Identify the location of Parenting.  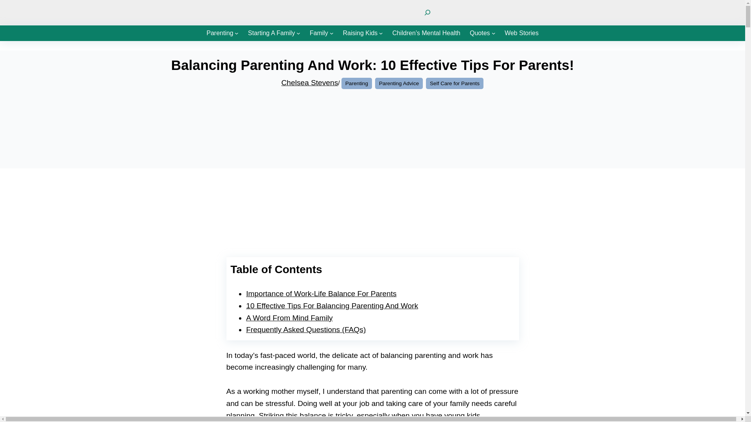
(220, 33).